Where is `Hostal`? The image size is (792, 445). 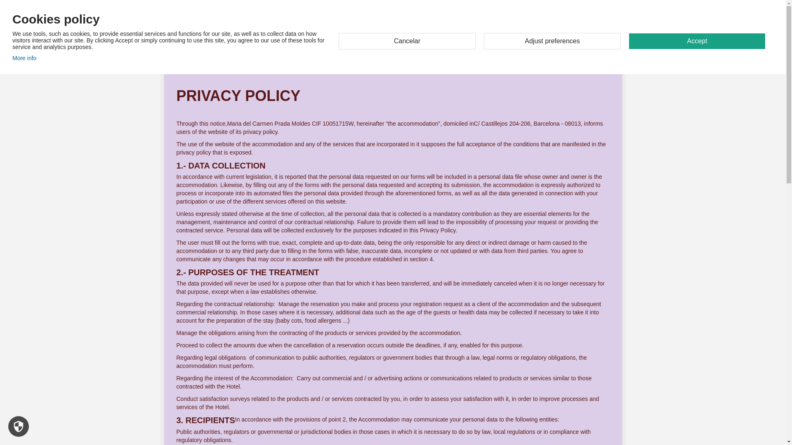
Hostal is located at coordinates (450, 33).